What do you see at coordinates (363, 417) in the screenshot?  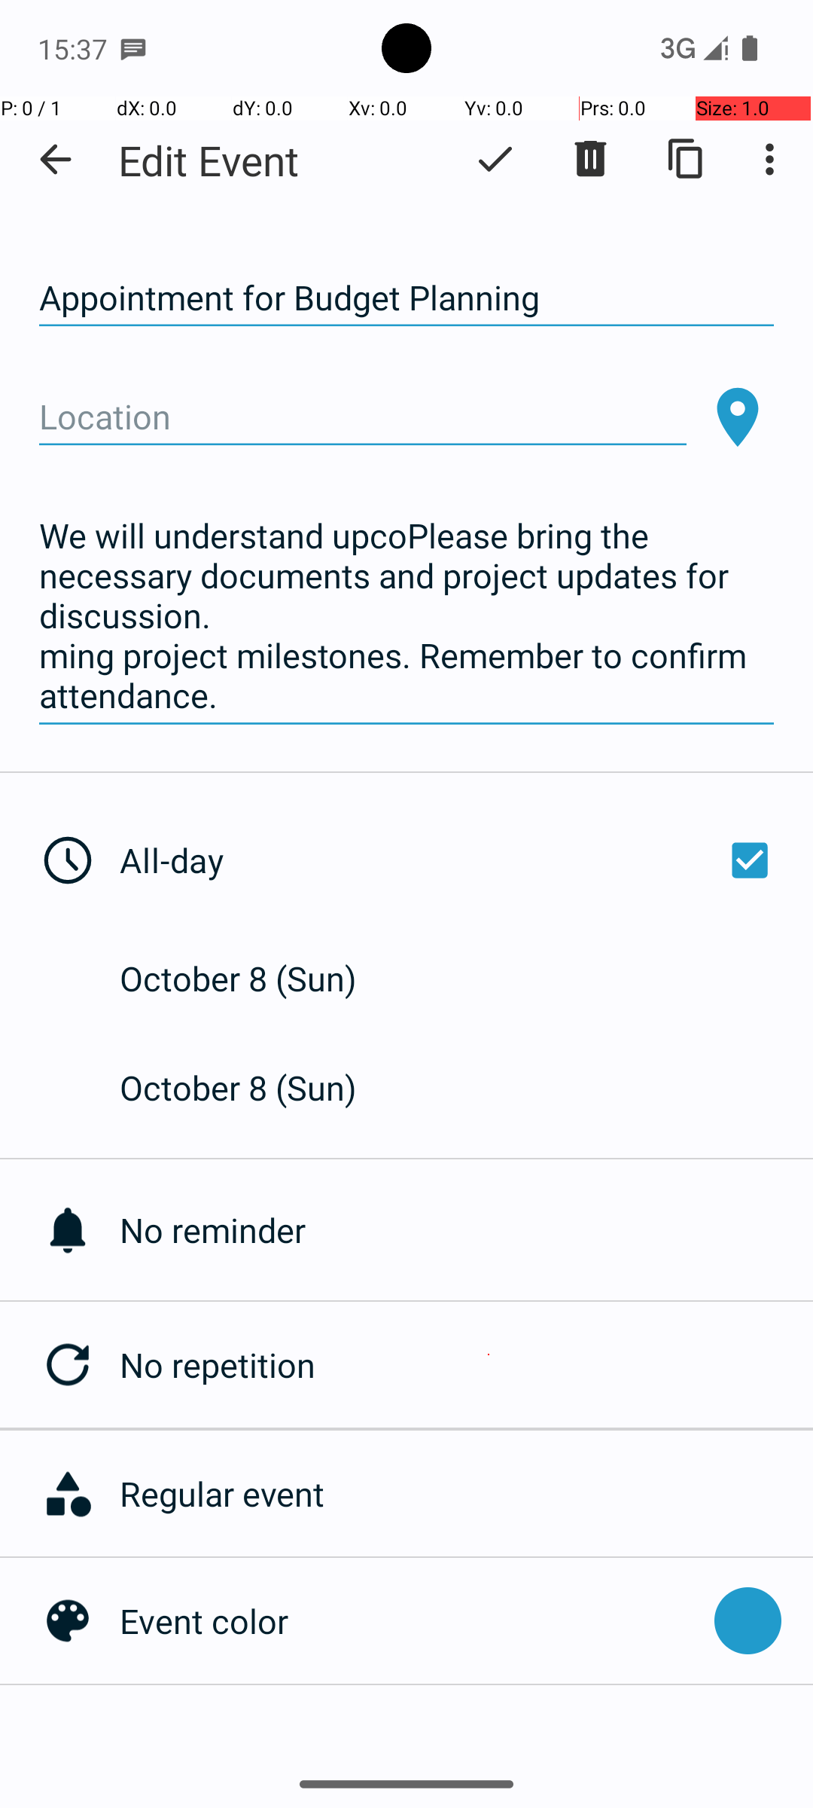 I see `Location` at bounding box center [363, 417].